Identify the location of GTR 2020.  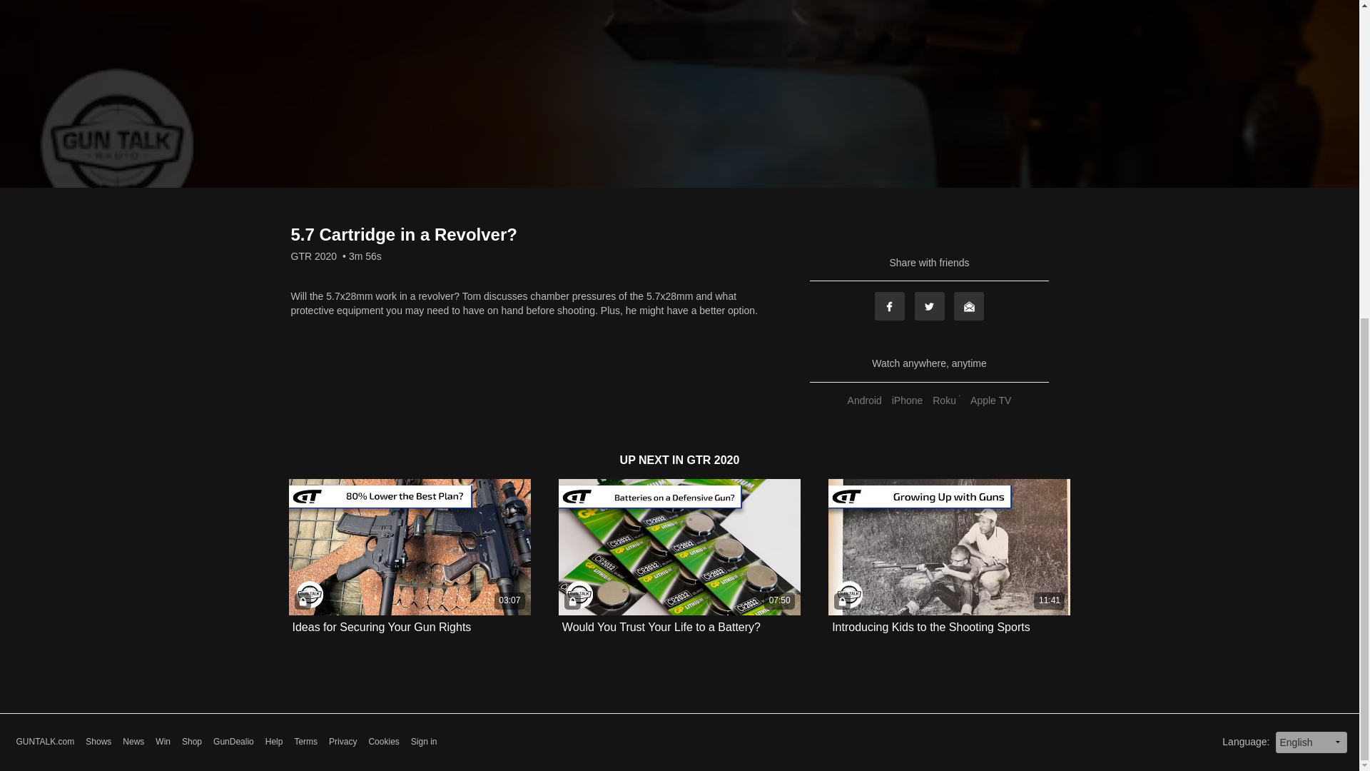
(714, 460).